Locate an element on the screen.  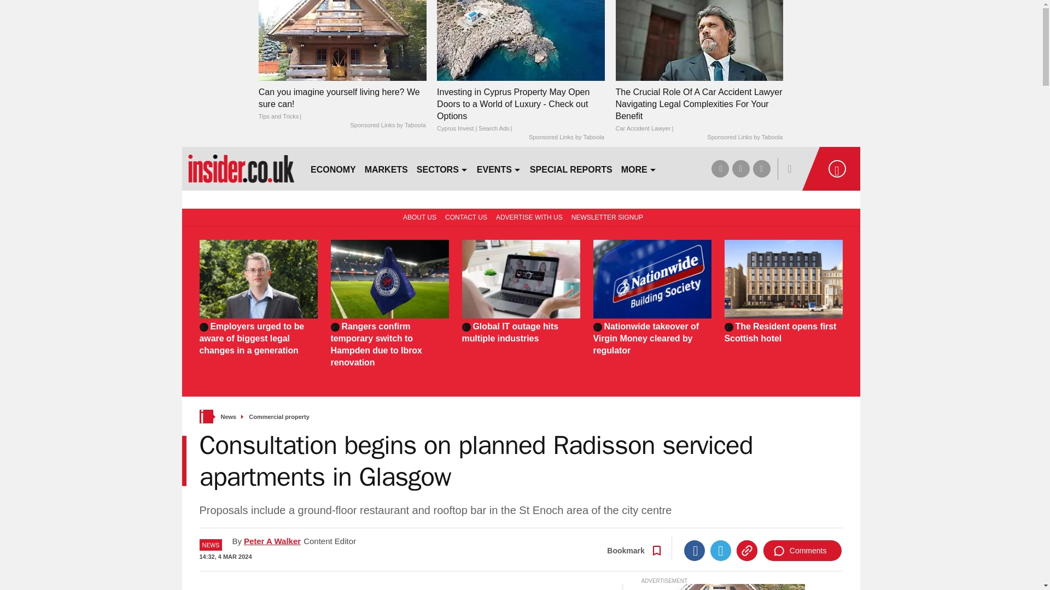
Twitter is located at coordinates (721, 551).